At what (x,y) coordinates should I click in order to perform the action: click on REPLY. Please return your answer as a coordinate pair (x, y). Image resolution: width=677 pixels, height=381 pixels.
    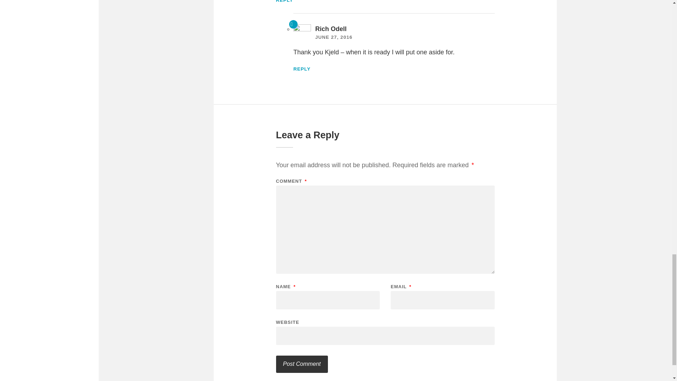
    Looking at the image, I should click on (284, 1).